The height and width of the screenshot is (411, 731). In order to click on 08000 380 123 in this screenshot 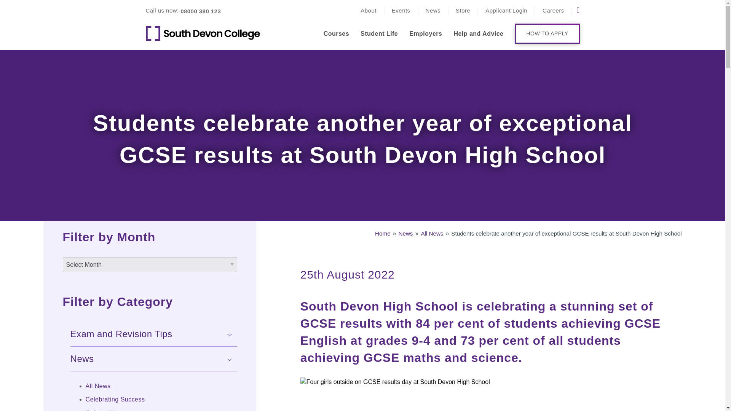, I will do `click(200, 11)`.